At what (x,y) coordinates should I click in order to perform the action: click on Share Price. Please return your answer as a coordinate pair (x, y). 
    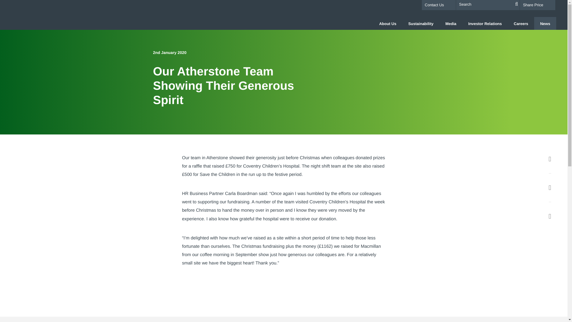
    Looking at the image, I should click on (537, 5).